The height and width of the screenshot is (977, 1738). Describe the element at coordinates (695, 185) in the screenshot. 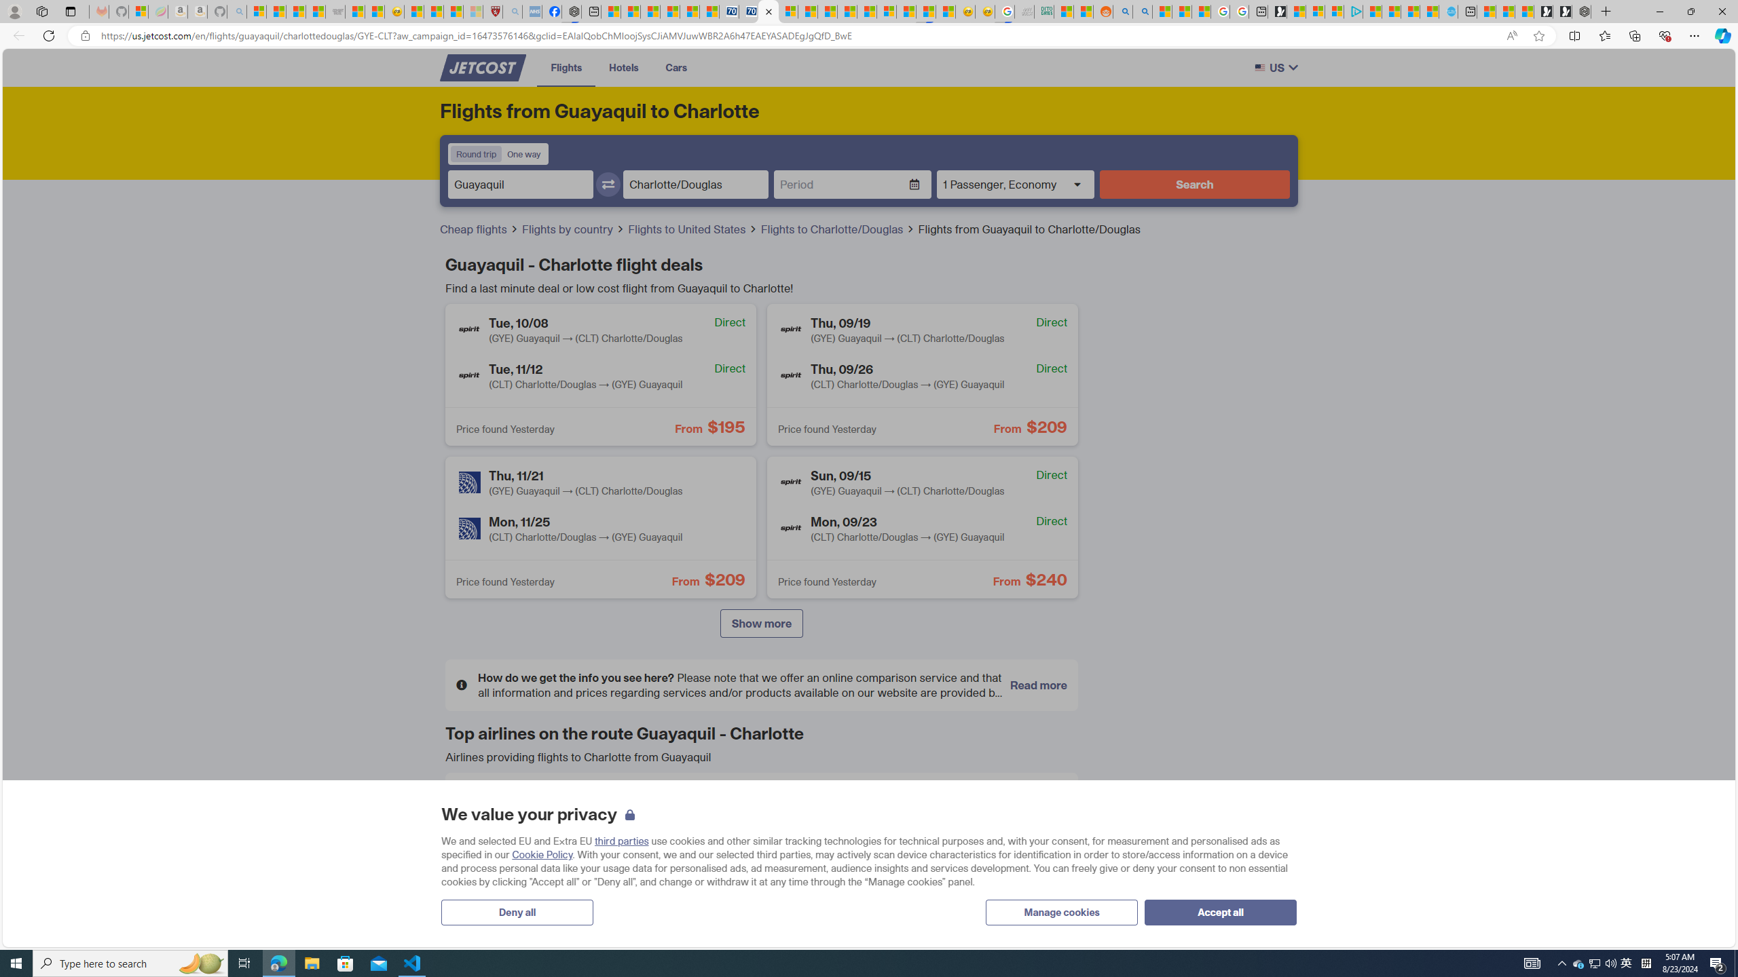

I see `Arrival place` at that location.